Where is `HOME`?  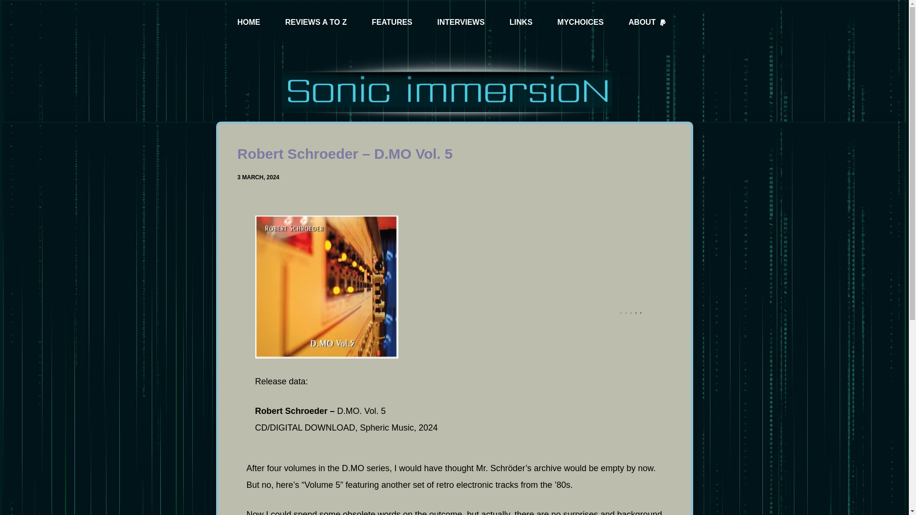 HOME is located at coordinates (249, 23).